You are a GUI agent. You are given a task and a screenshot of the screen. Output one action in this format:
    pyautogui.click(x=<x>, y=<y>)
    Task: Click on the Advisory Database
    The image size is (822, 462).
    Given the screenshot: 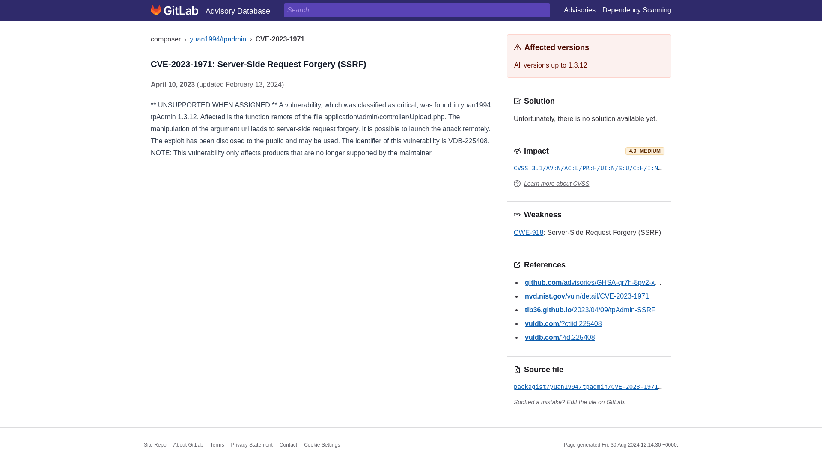 What is the action you would take?
    pyautogui.click(x=210, y=10)
    